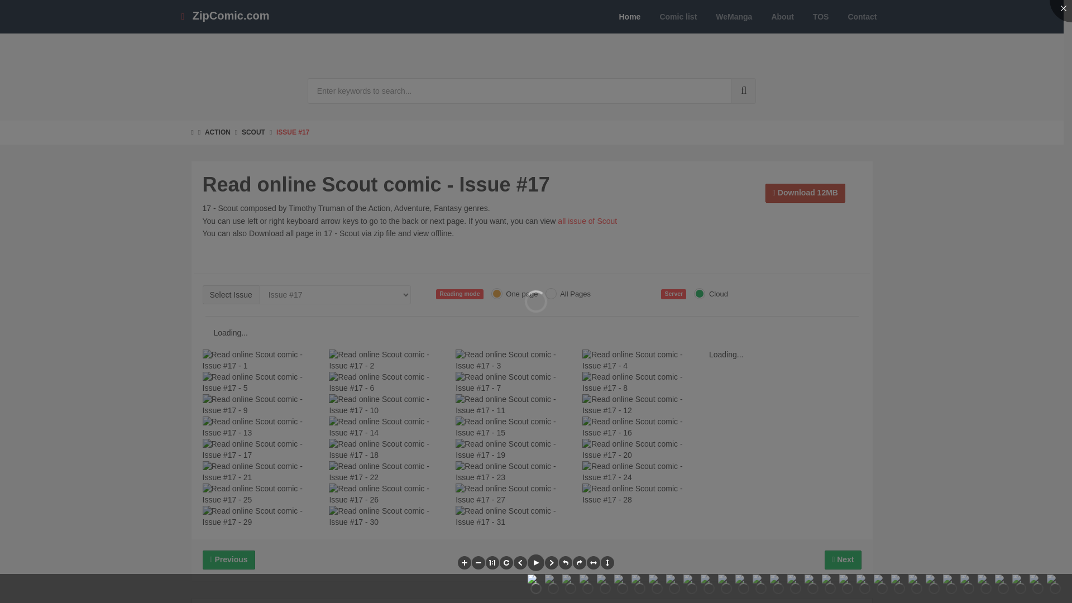 This screenshot has height=603, width=1072. What do you see at coordinates (821, 17) in the screenshot?
I see `TOS` at bounding box center [821, 17].